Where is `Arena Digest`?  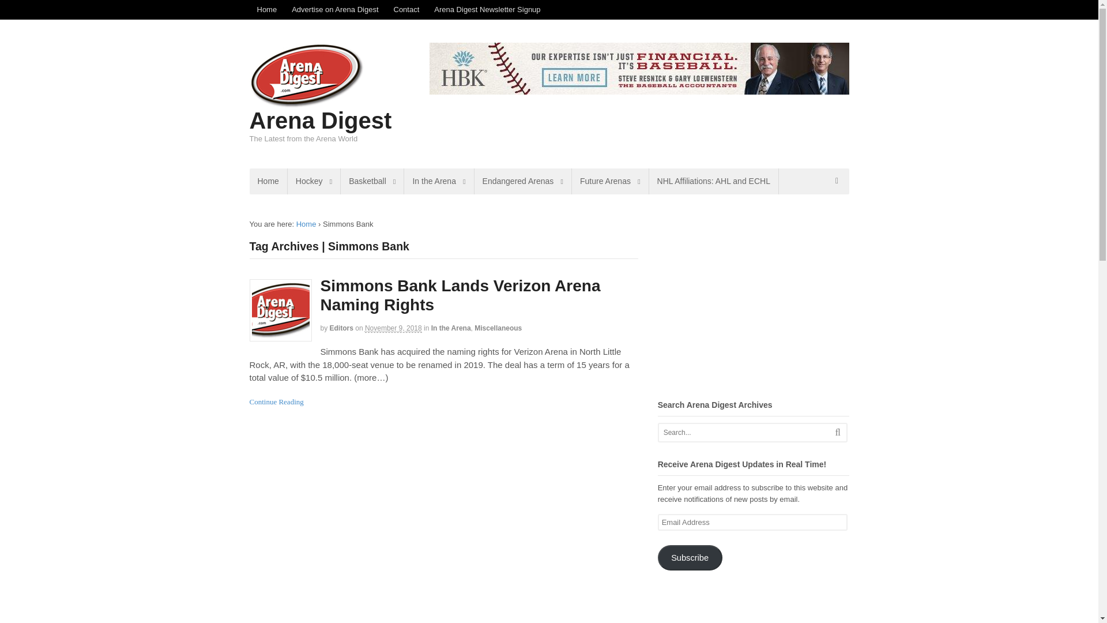
Arena Digest is located at coordinates (321, 120).